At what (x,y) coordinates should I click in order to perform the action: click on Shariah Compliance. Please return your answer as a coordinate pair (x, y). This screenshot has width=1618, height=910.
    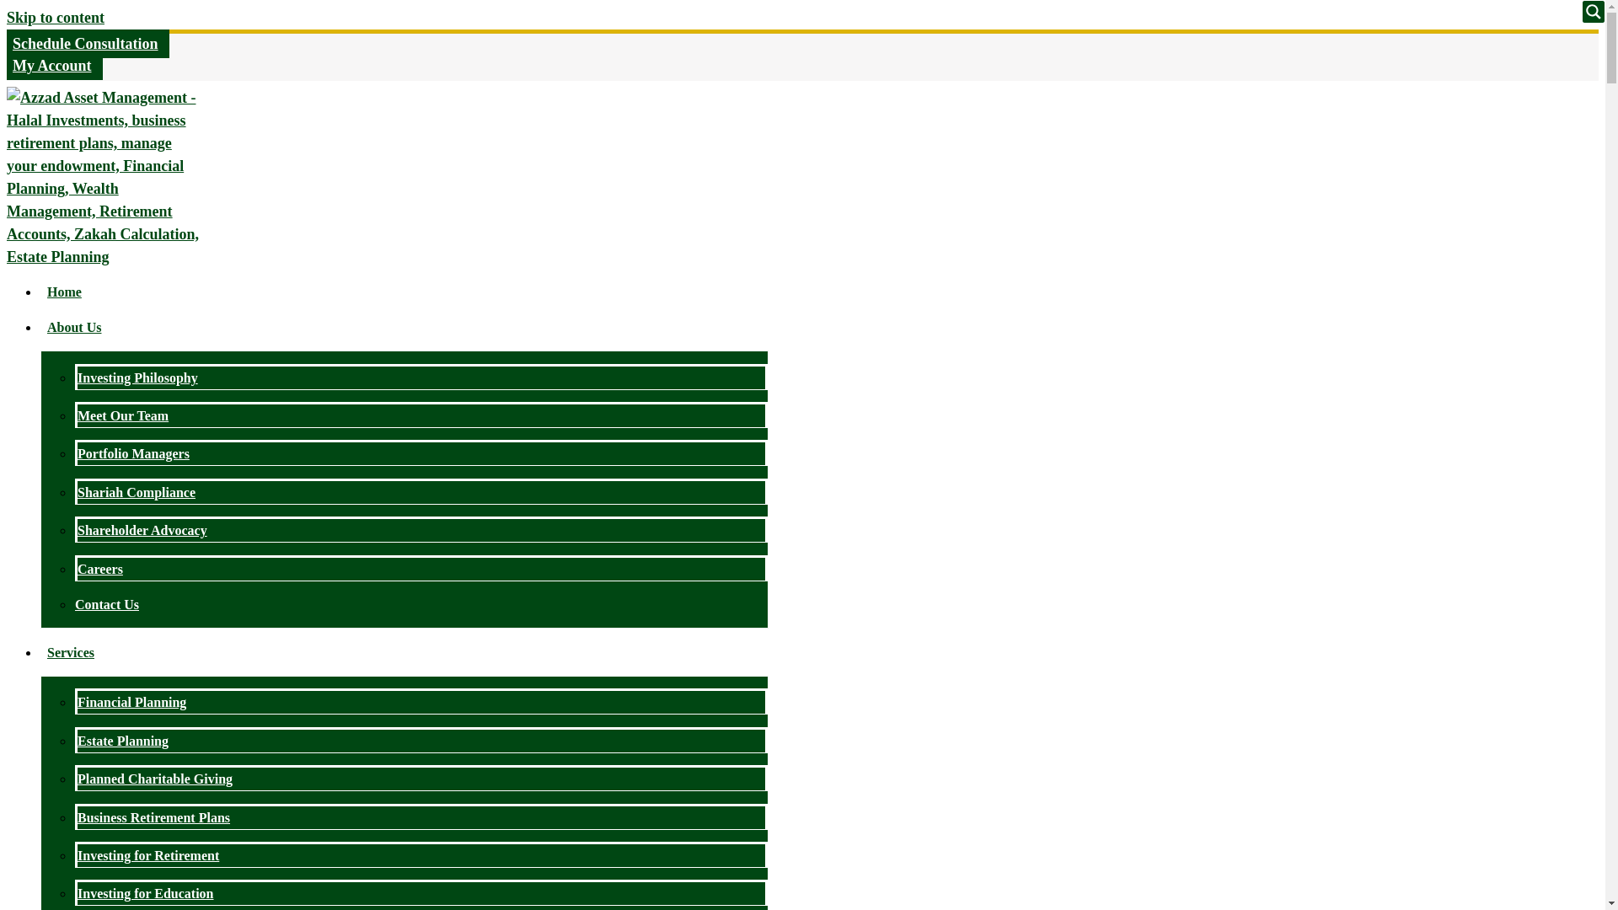
    Looking at the image, I should click on (137, 492).